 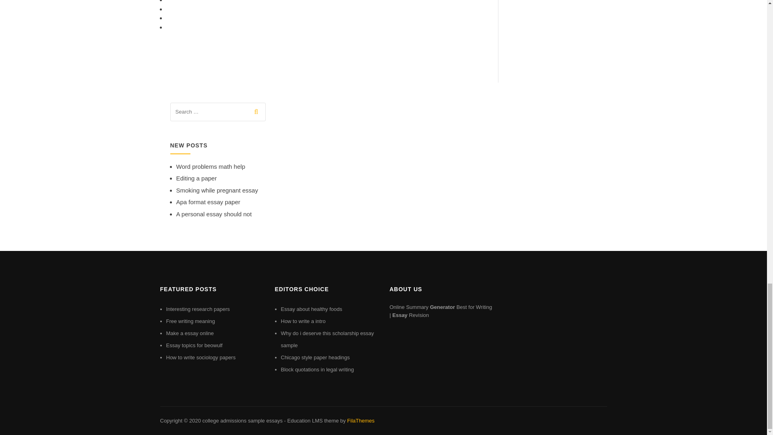 I want to click on Why do i deserve this scholarship essay sample, so click(x=328, y=339).